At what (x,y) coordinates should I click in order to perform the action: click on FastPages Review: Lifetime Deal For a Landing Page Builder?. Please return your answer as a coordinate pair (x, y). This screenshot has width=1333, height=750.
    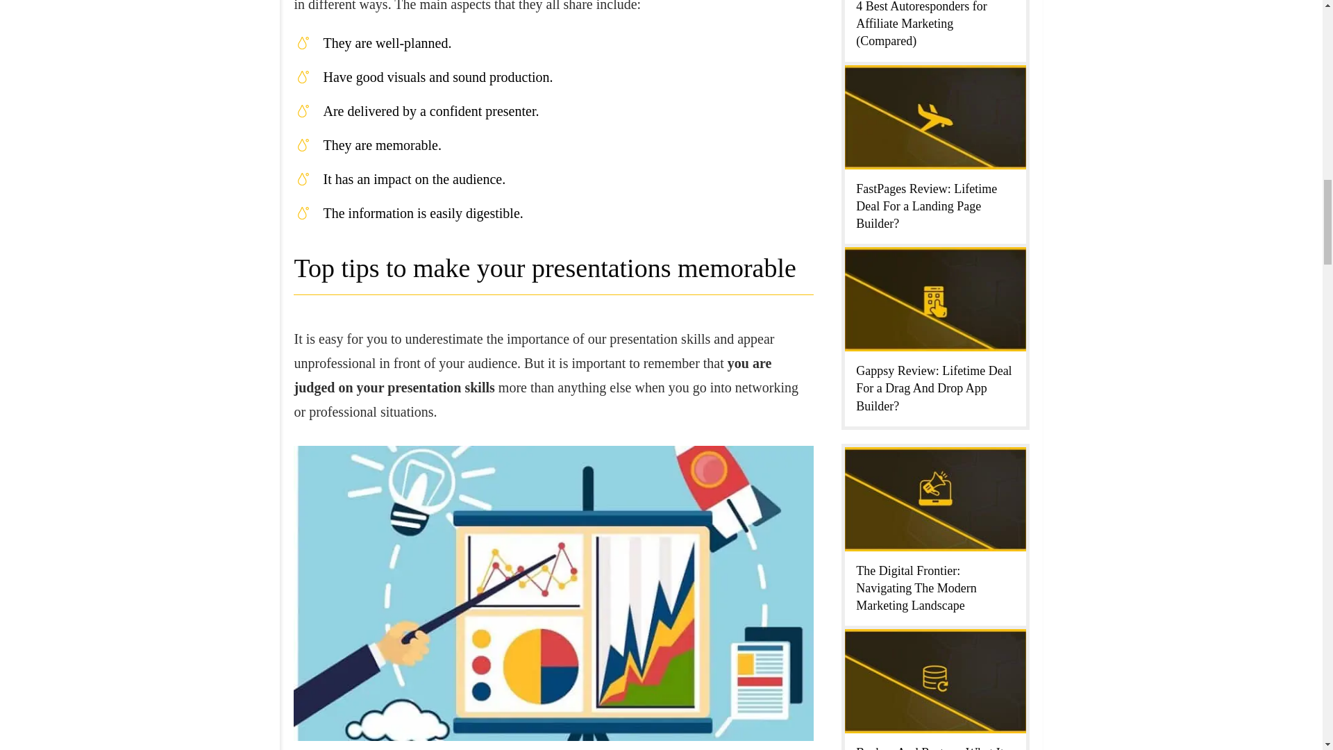
    Looking at the image, I should click on (926, 206).